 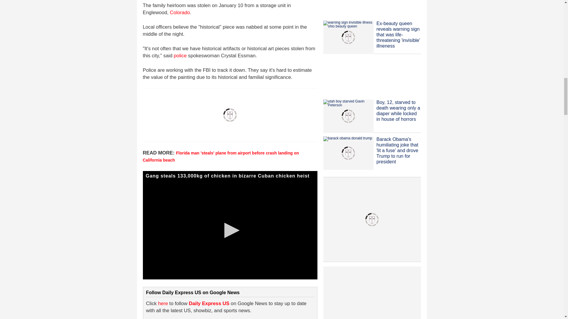 I want to click on Colorado, so click(x=180, y=12).